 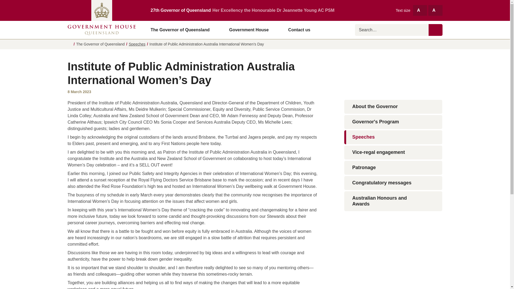 What do you see at coordinates (299, 30) in the screenshot?
I see `Contact us` at bounding box center [299, 30].